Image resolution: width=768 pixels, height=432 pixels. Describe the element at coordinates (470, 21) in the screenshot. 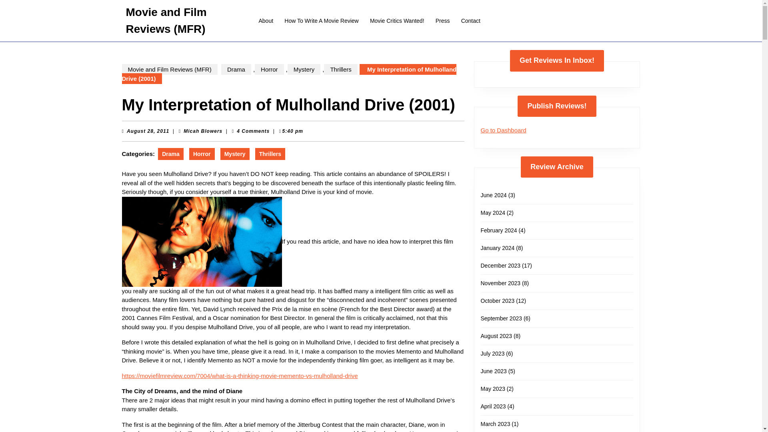

I see `About` at that location.